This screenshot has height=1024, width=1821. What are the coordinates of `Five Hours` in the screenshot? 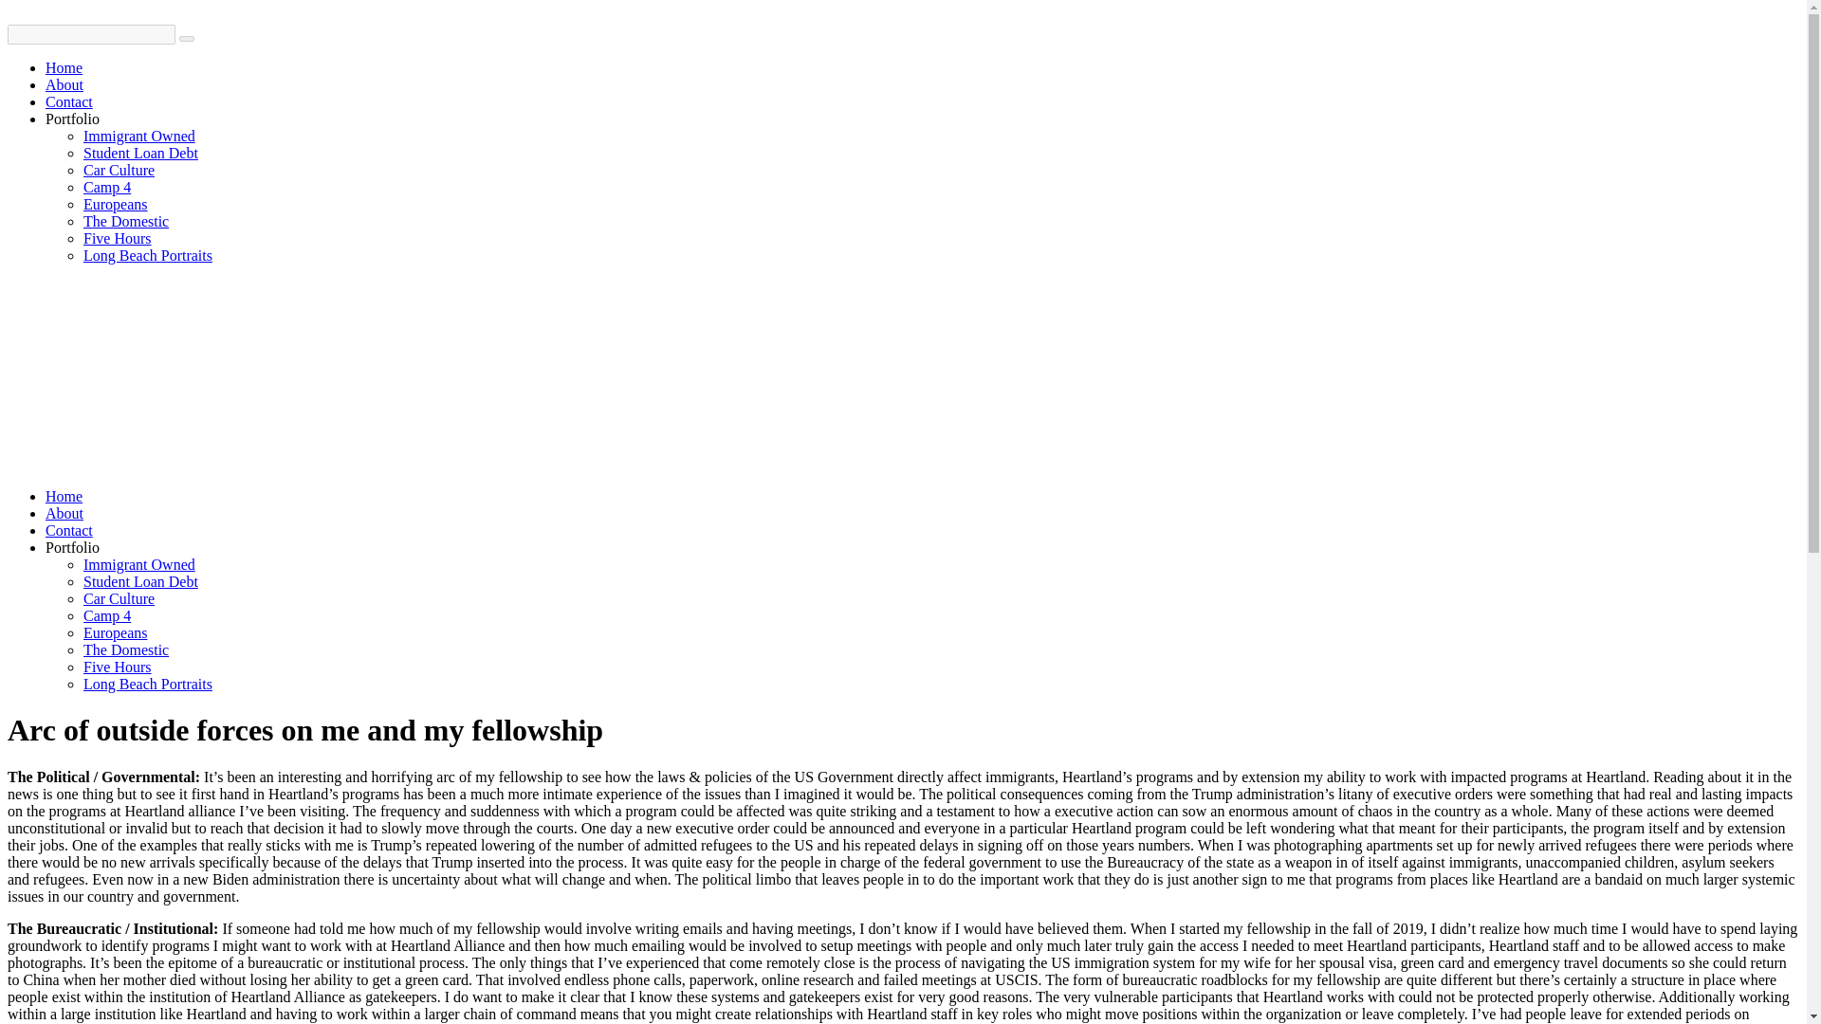 It's located at (118, 239).